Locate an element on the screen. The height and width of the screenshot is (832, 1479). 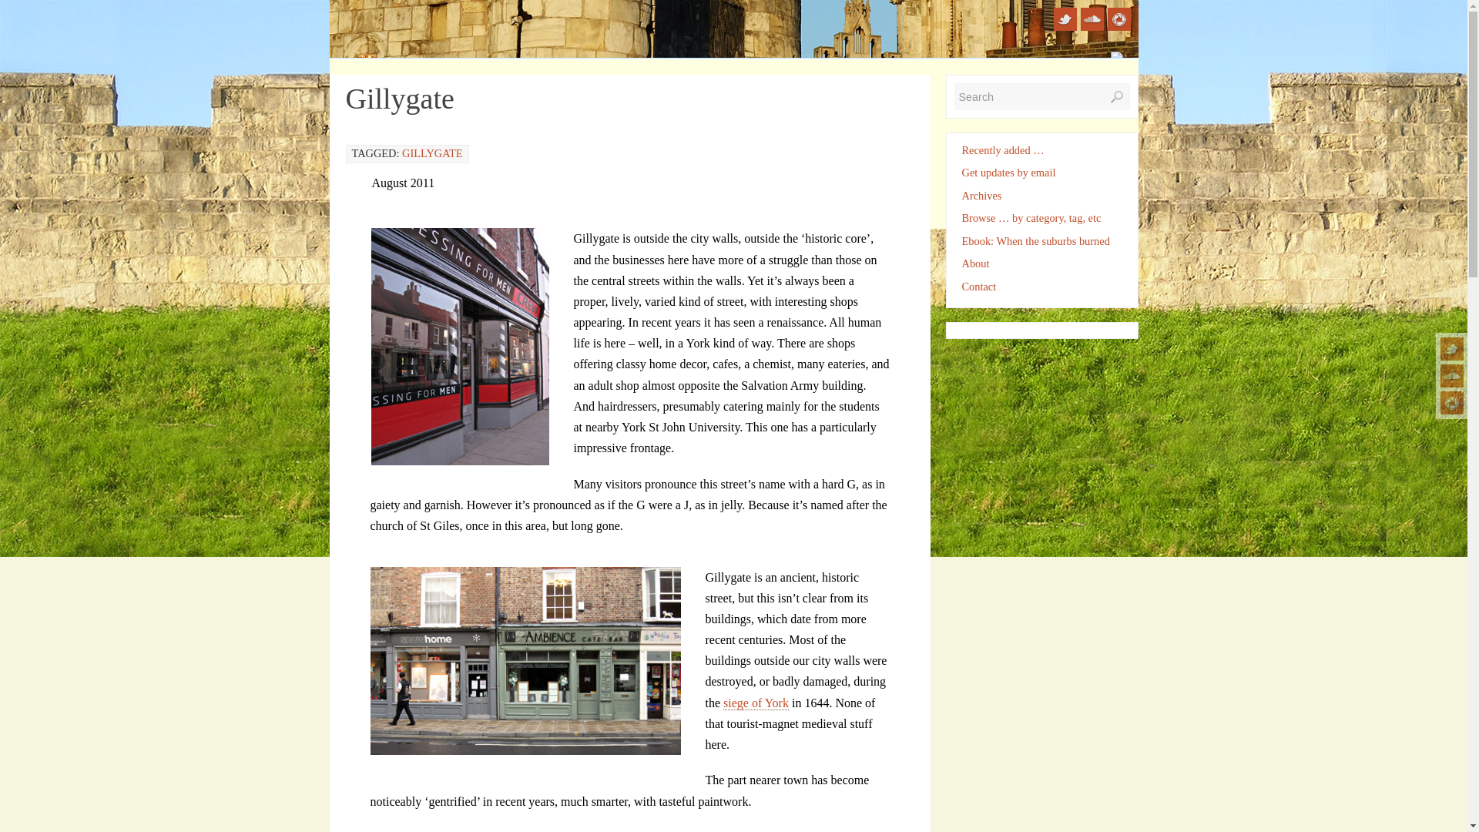
Sign up to my mailing list is located at coordinates (1008, 173).